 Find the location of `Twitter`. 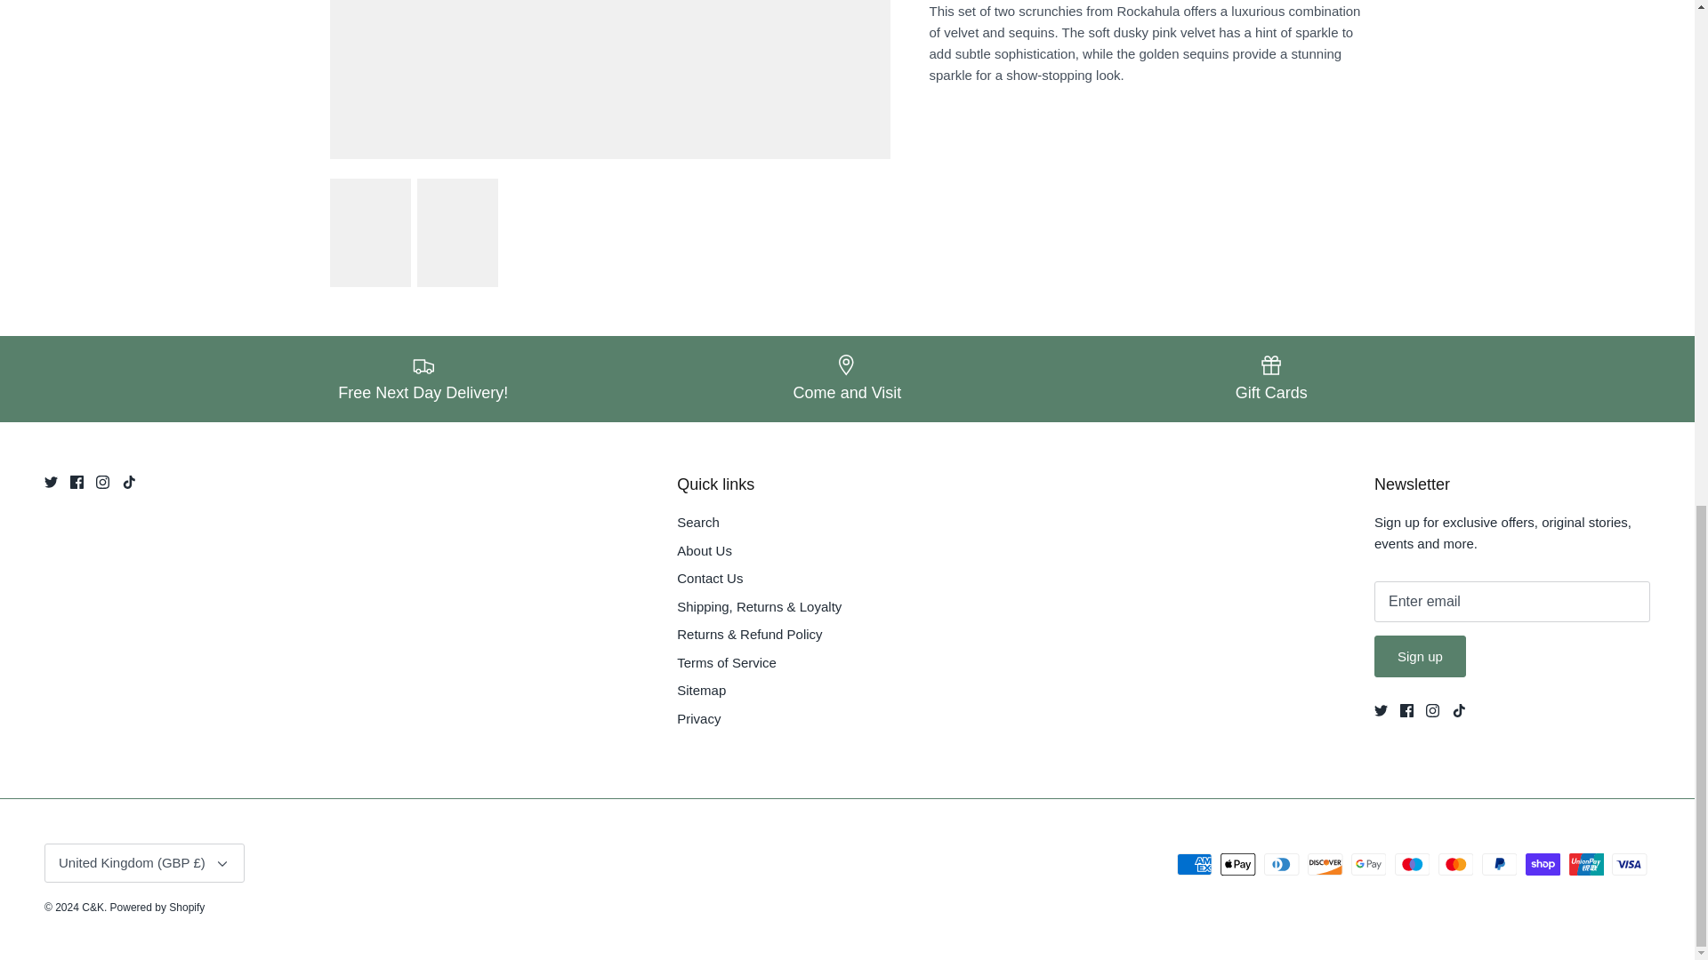

Twitter is located at coordinates (1381, 709).